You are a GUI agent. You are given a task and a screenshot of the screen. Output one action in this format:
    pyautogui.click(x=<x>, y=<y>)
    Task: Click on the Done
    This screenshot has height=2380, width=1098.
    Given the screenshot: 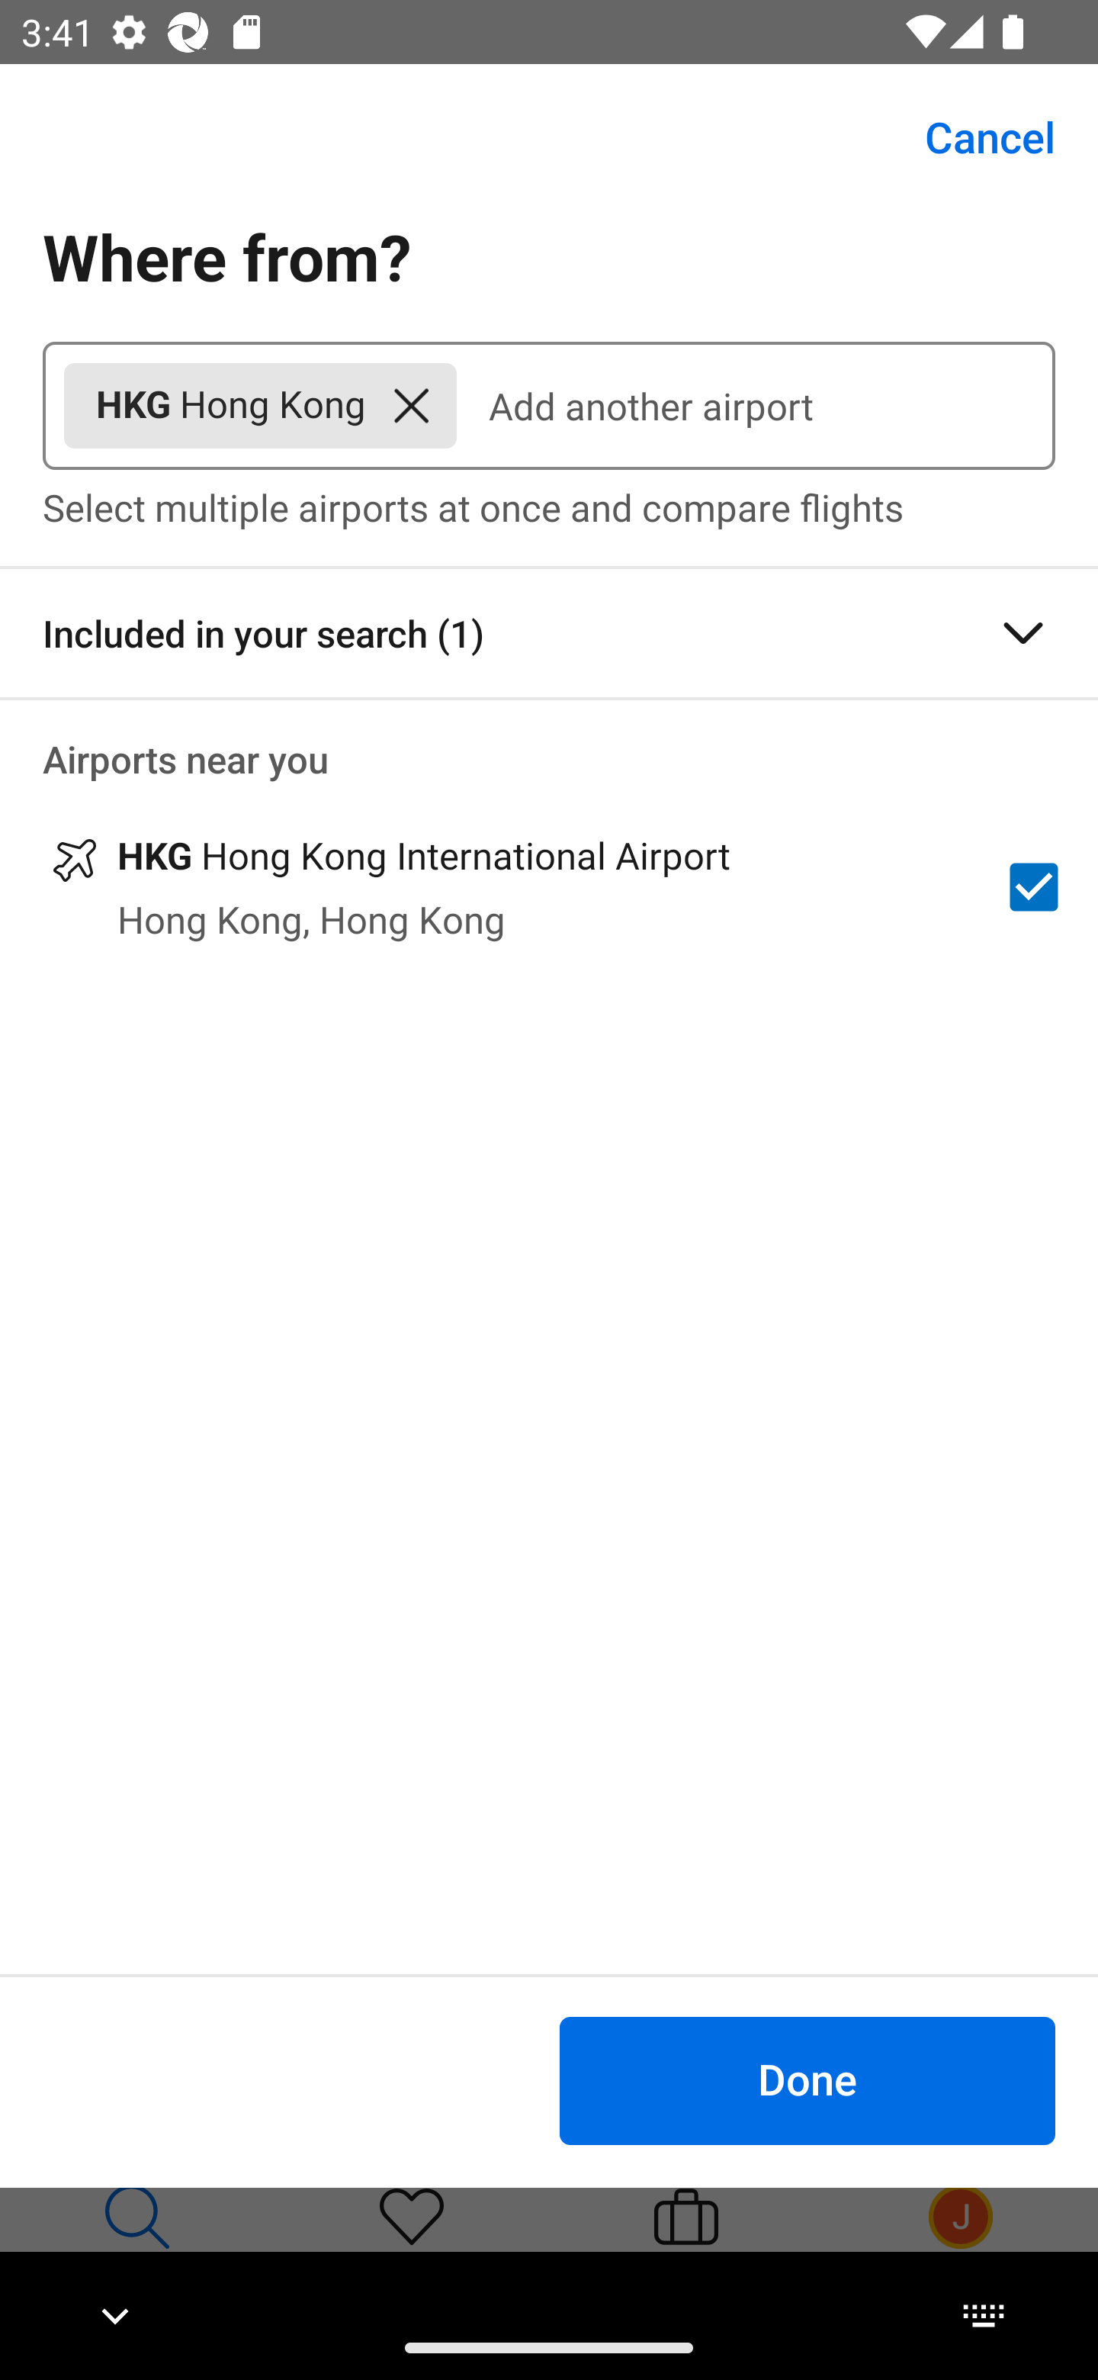 What is the action you would take?
    pyautogui.click(x=807, y=2079)
    